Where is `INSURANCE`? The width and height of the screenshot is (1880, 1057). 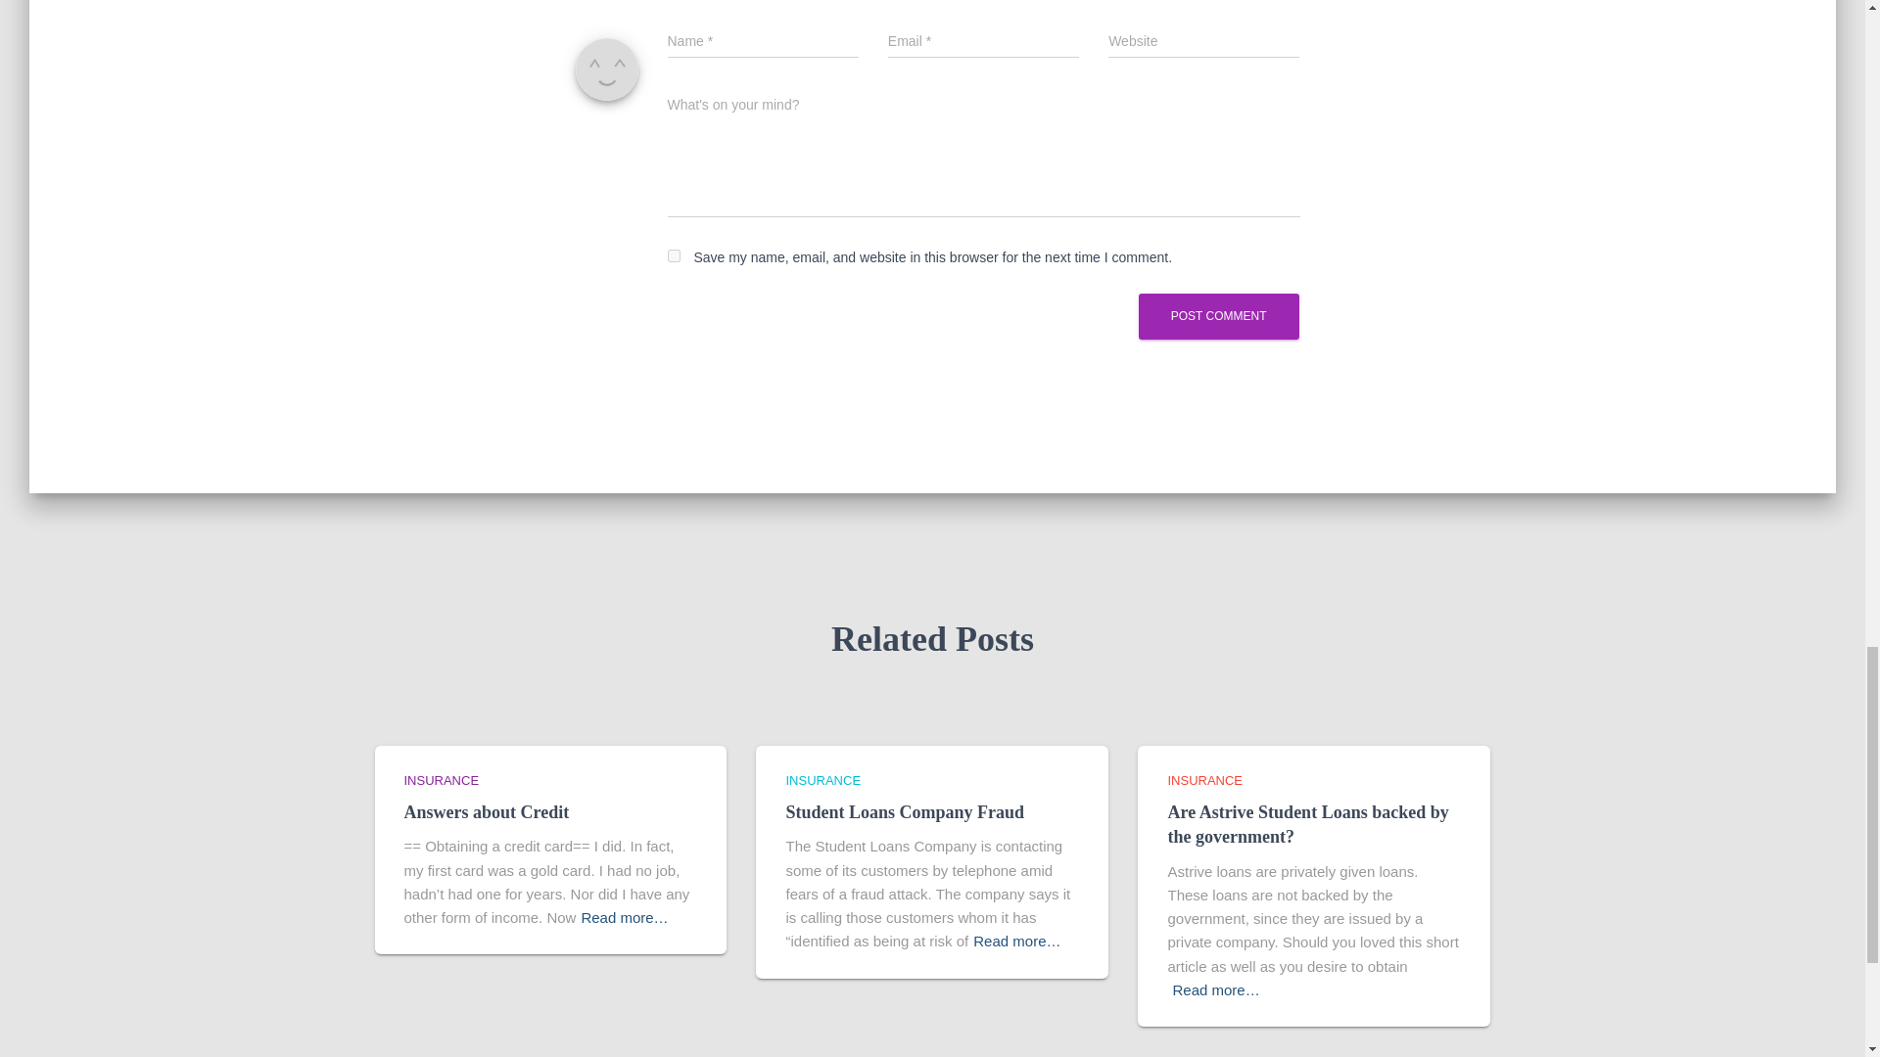
INSURANCE is located at coordinates (822, 779).